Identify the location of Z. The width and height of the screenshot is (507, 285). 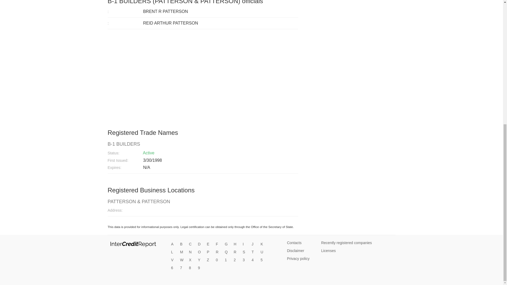
(209, 260).